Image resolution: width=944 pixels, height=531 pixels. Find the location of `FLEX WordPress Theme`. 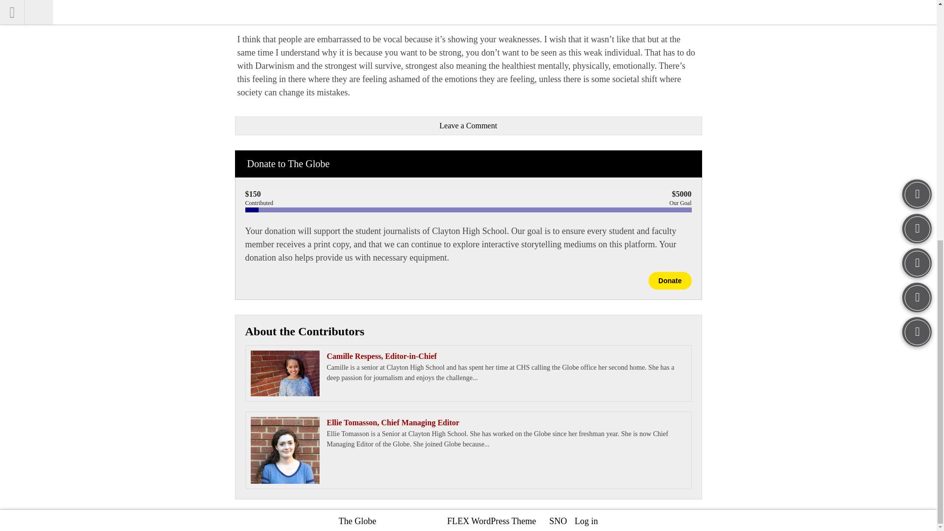

FLEX WordPress Theme is located at coordinates (491, 521).